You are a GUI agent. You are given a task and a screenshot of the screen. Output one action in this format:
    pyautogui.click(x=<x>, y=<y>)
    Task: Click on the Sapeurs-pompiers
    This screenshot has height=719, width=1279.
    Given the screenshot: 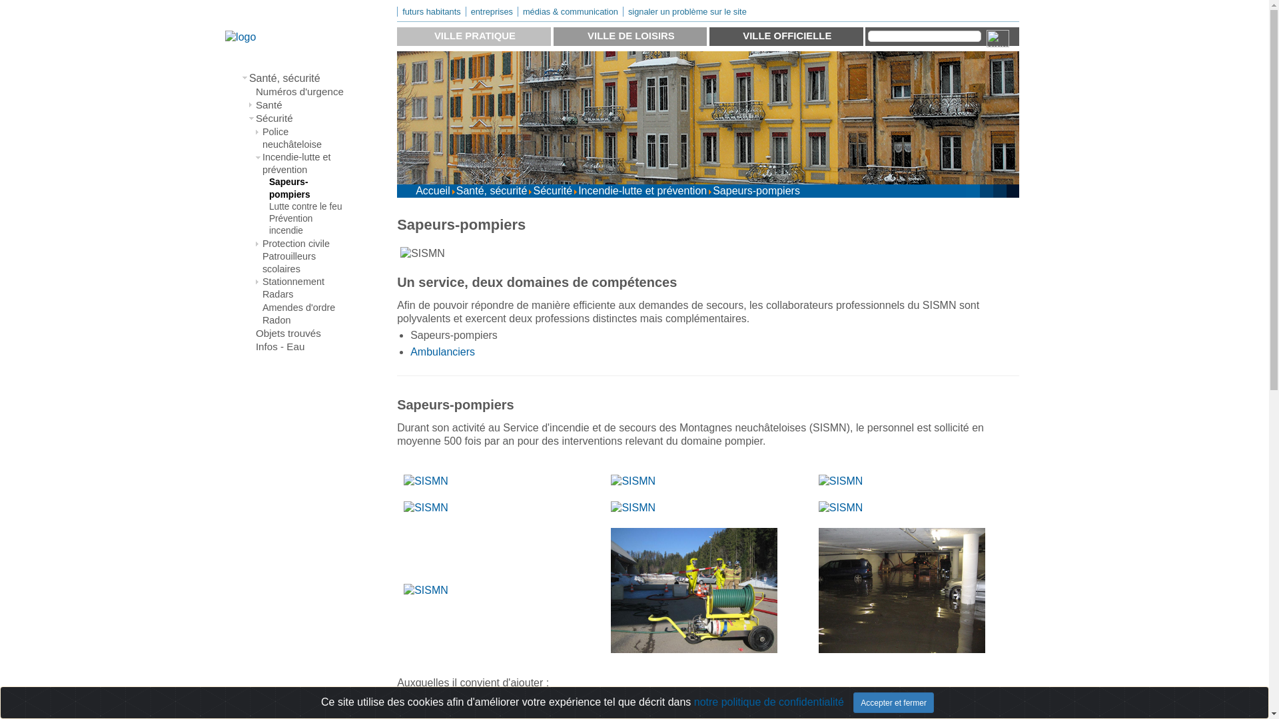 What is the action you would take?
    pyautogui.click(x=308, y=188)
    